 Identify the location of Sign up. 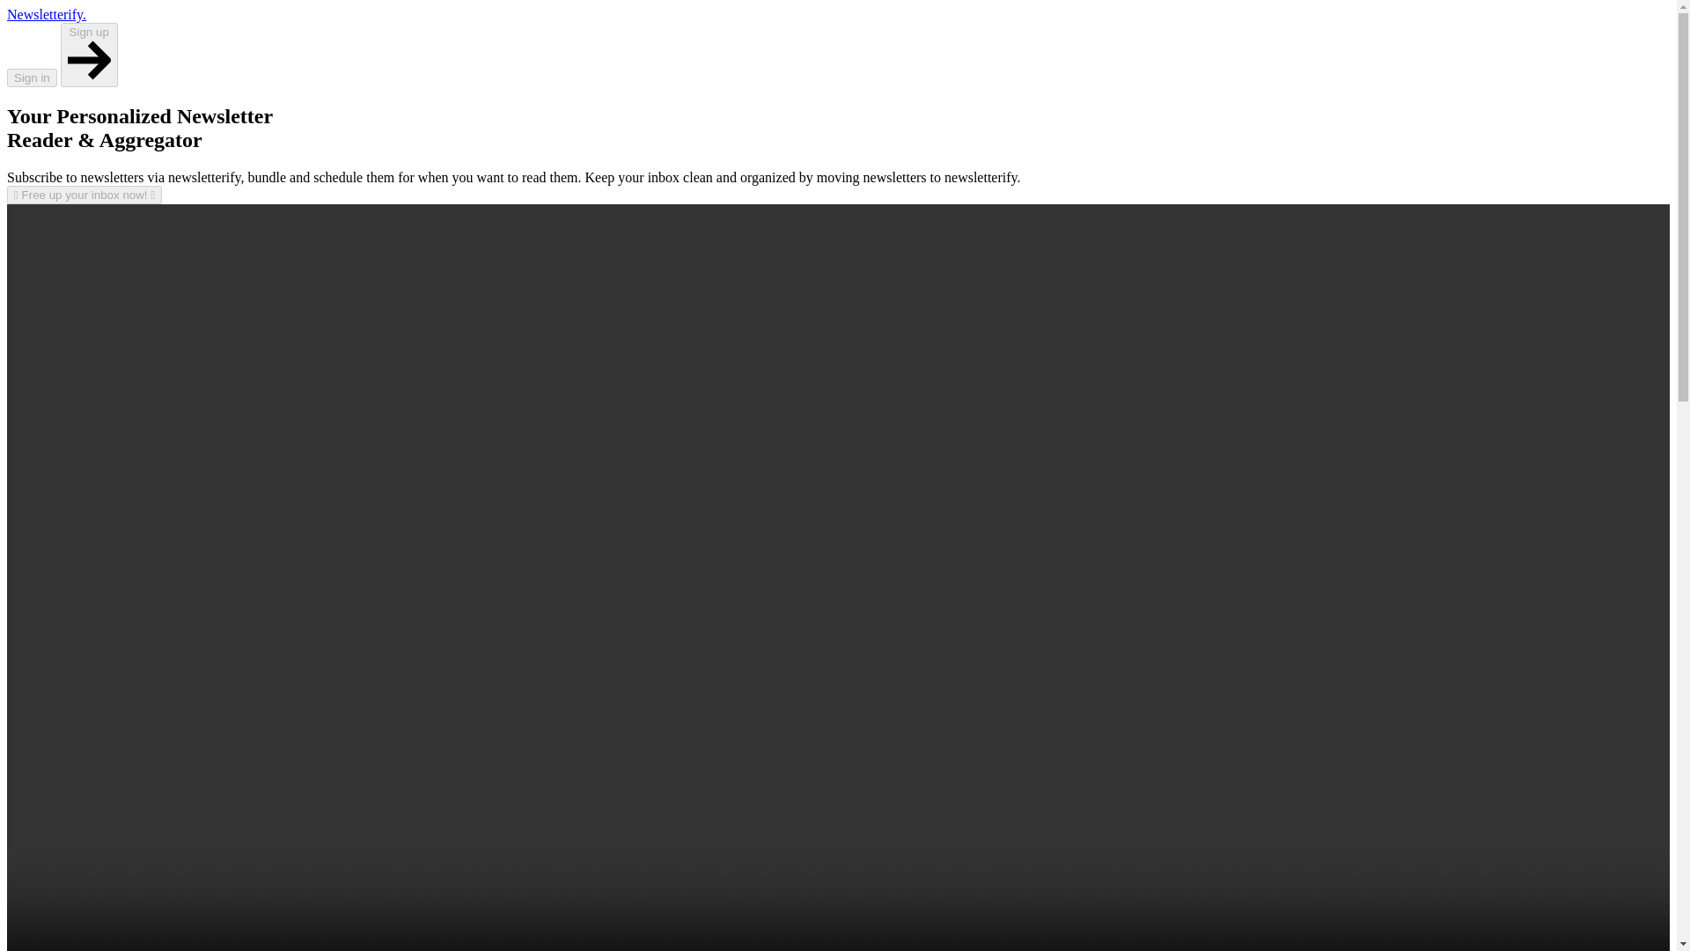
(90, 55).